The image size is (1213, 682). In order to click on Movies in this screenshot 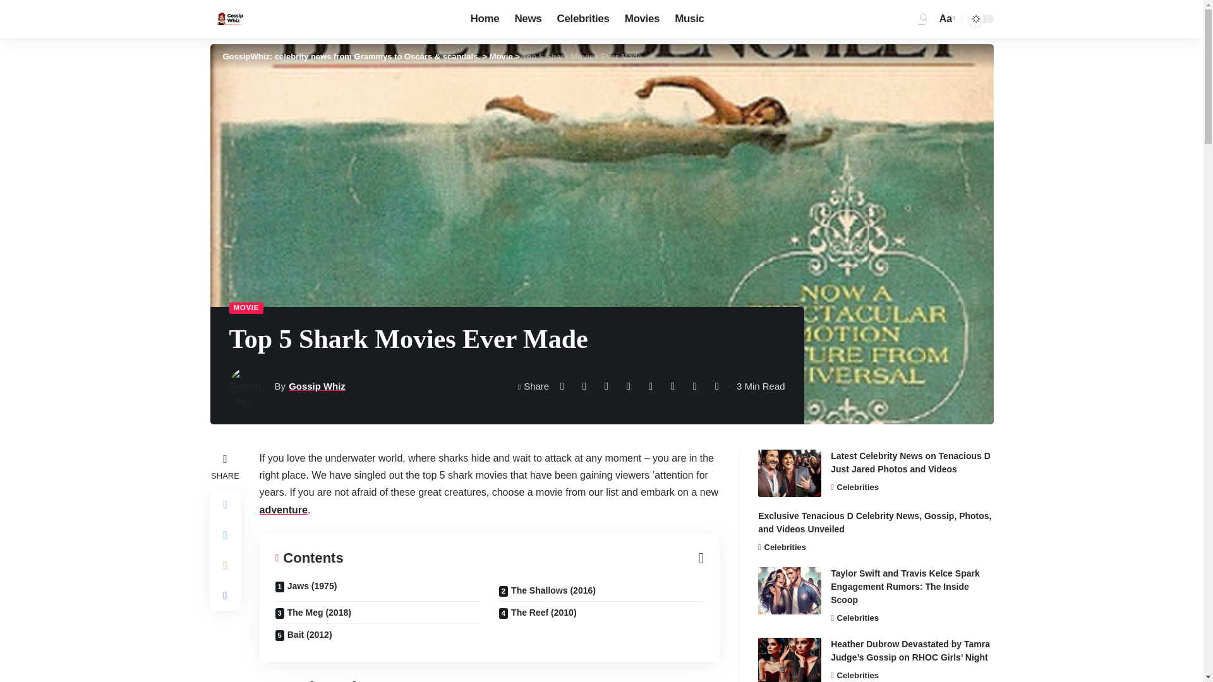, I will do `click(643, 19)`.